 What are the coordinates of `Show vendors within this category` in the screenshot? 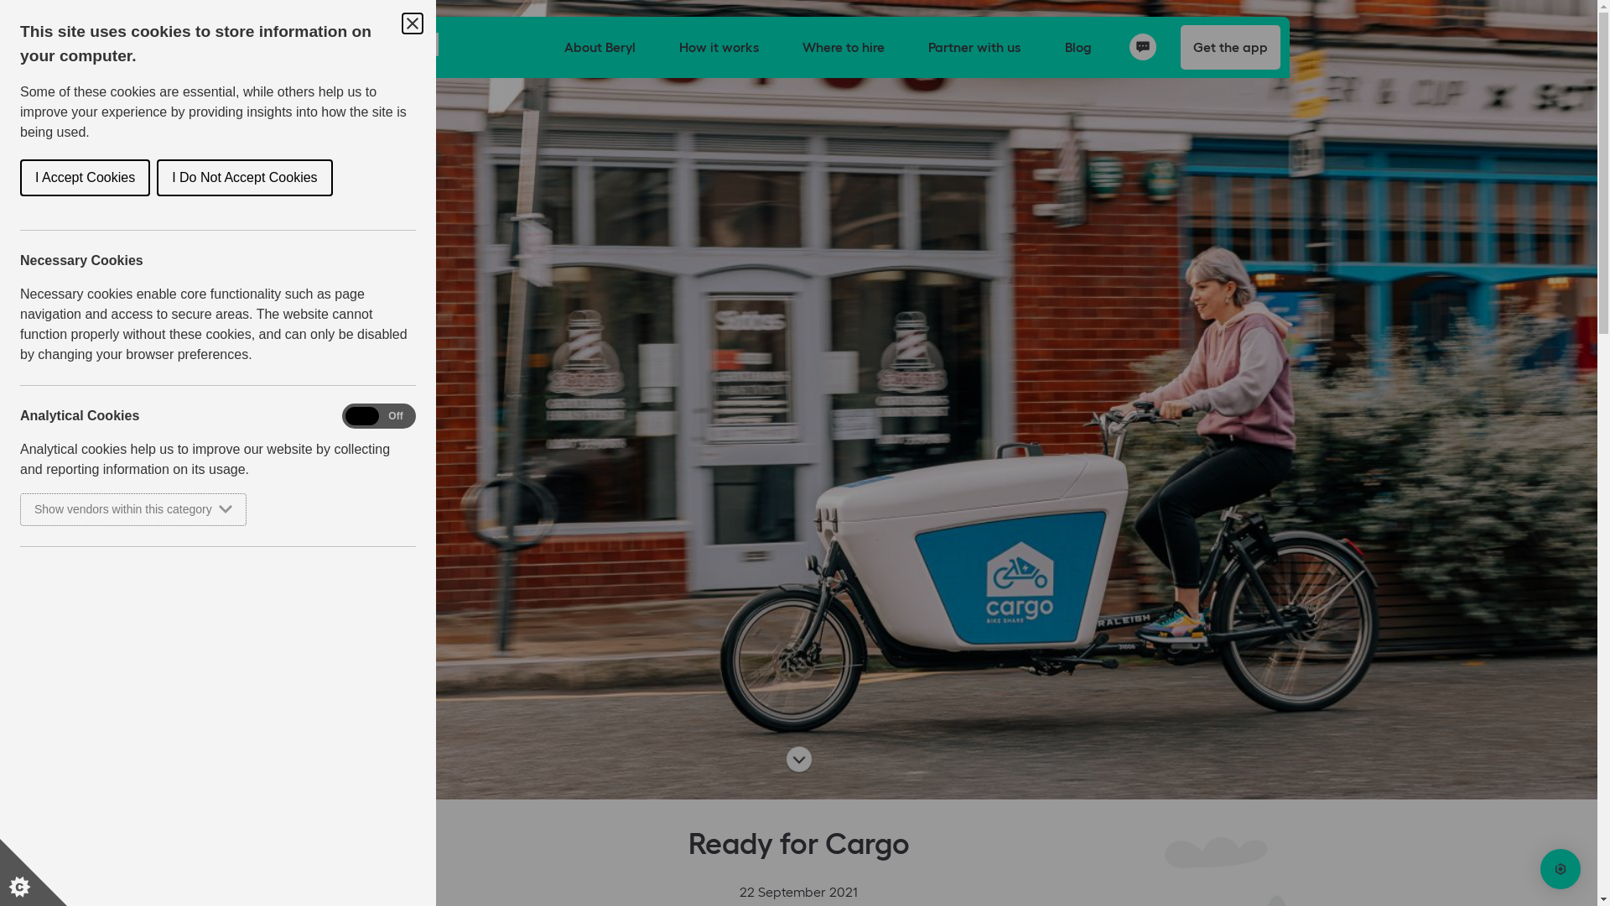 It's located at (133, 510).